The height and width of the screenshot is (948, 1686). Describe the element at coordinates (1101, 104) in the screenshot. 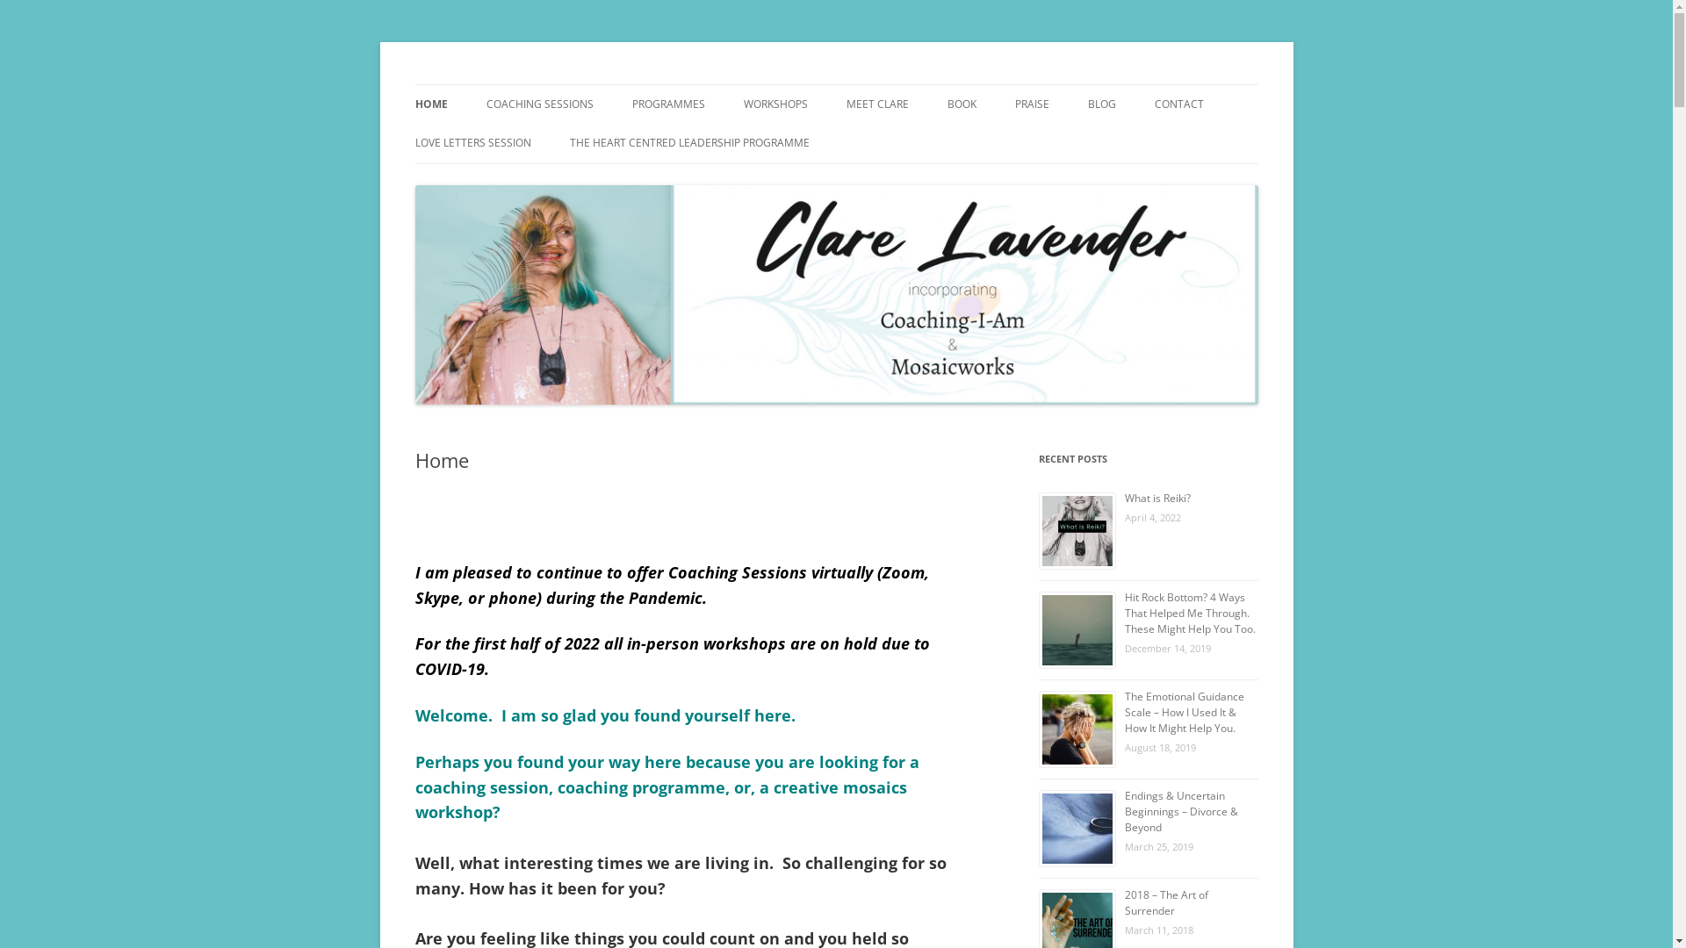

I see `BLOG` at that location.